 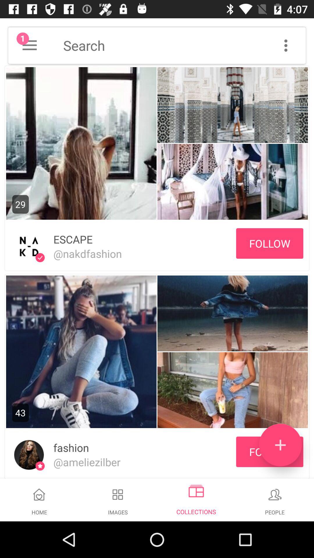 What do you see at coordinates (286, 45) in the screenshot?
I see `go to options` at bounding box center [286, 45].